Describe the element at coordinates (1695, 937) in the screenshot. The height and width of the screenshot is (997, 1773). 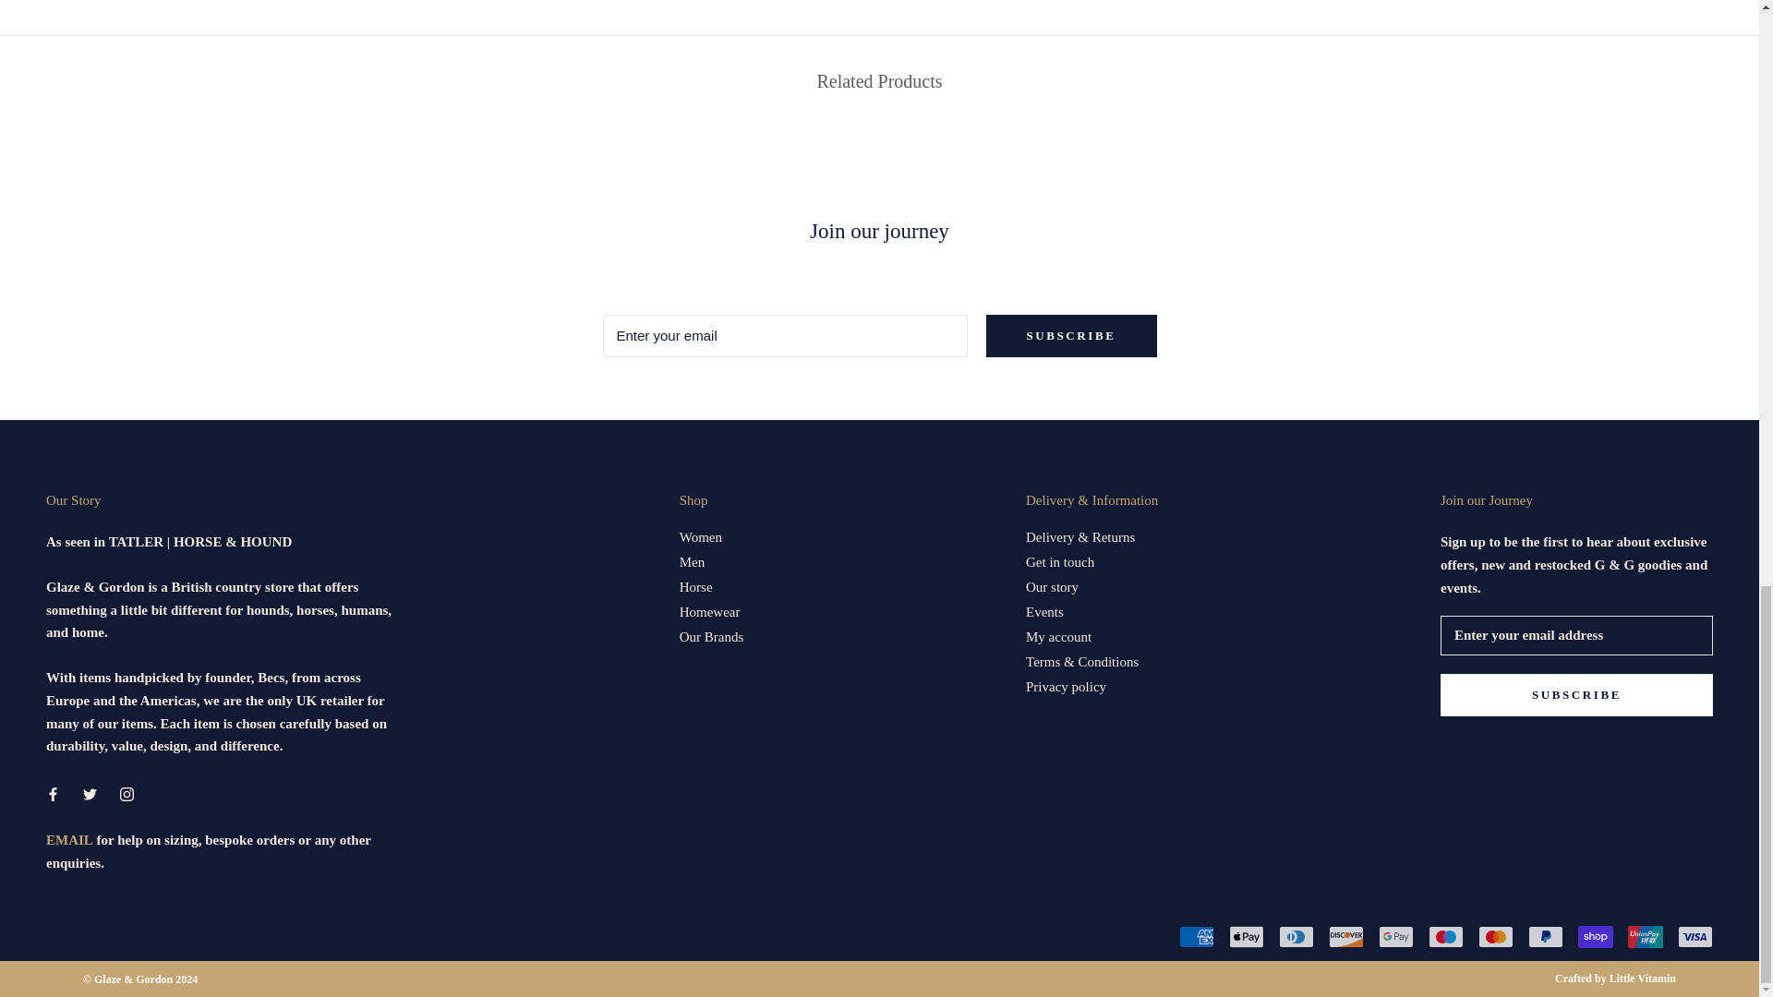
I see `Visa` at that location.